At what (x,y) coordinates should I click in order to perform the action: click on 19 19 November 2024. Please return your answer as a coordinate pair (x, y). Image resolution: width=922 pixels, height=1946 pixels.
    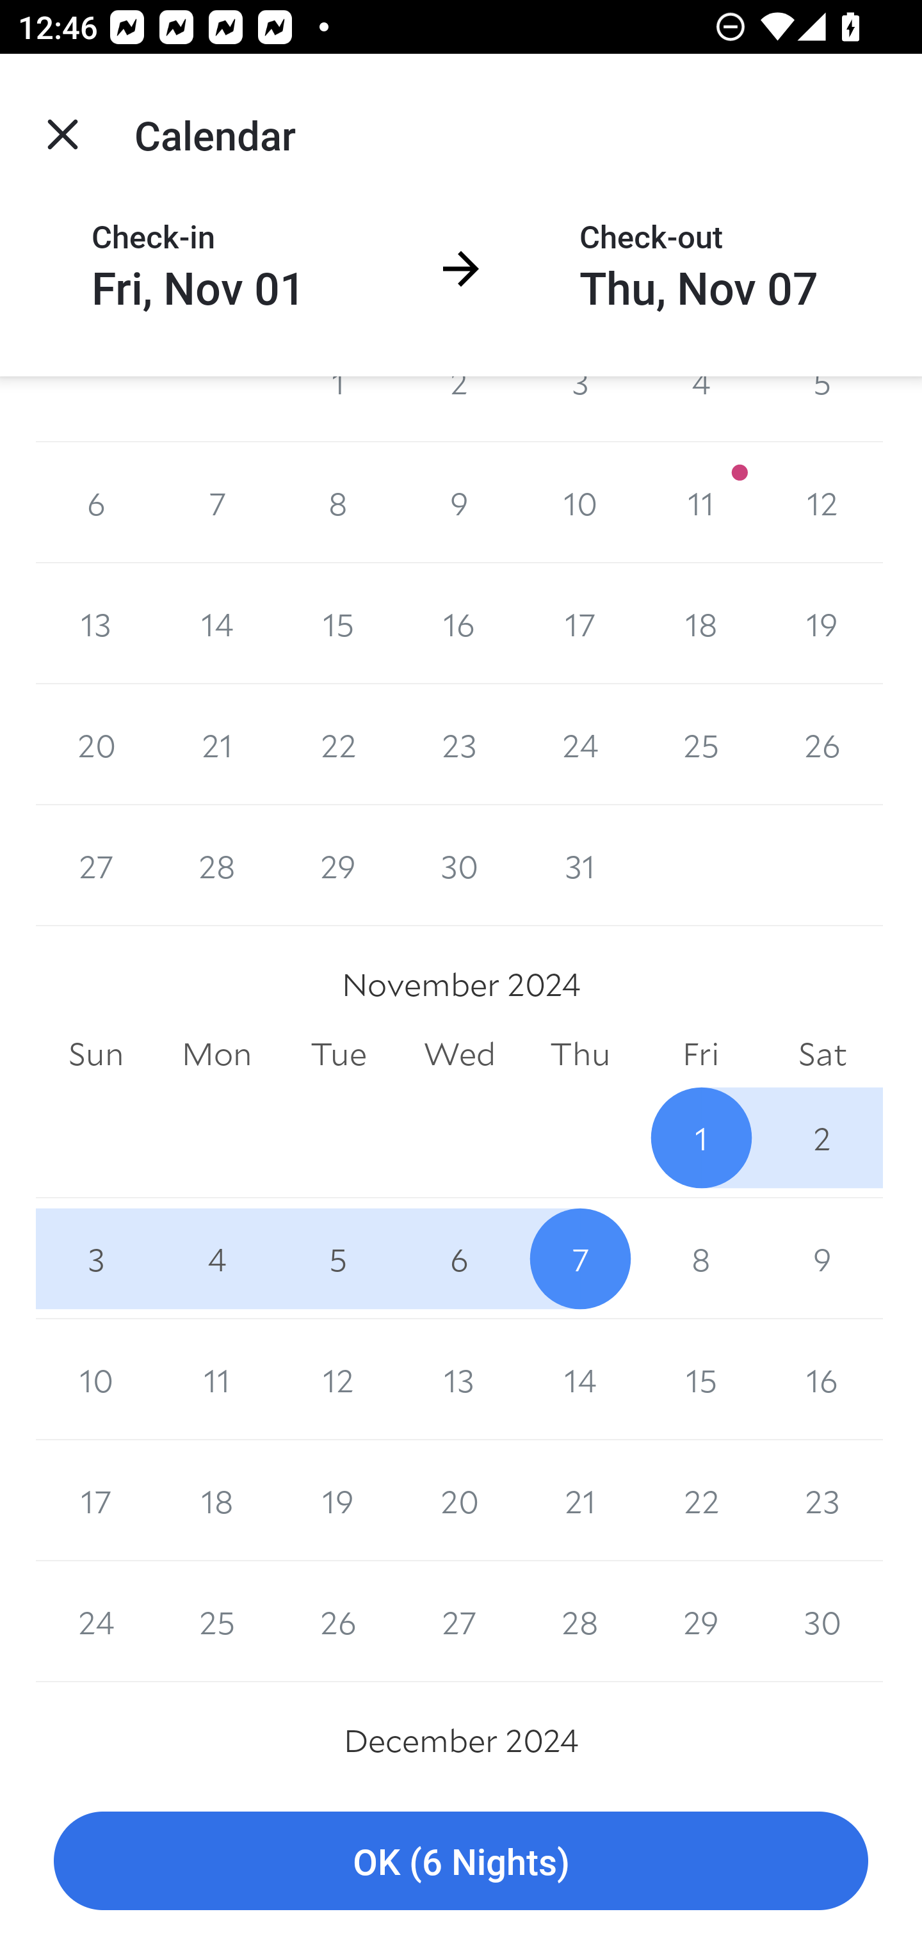
    Looking at the image, I should click on (338, 1500).